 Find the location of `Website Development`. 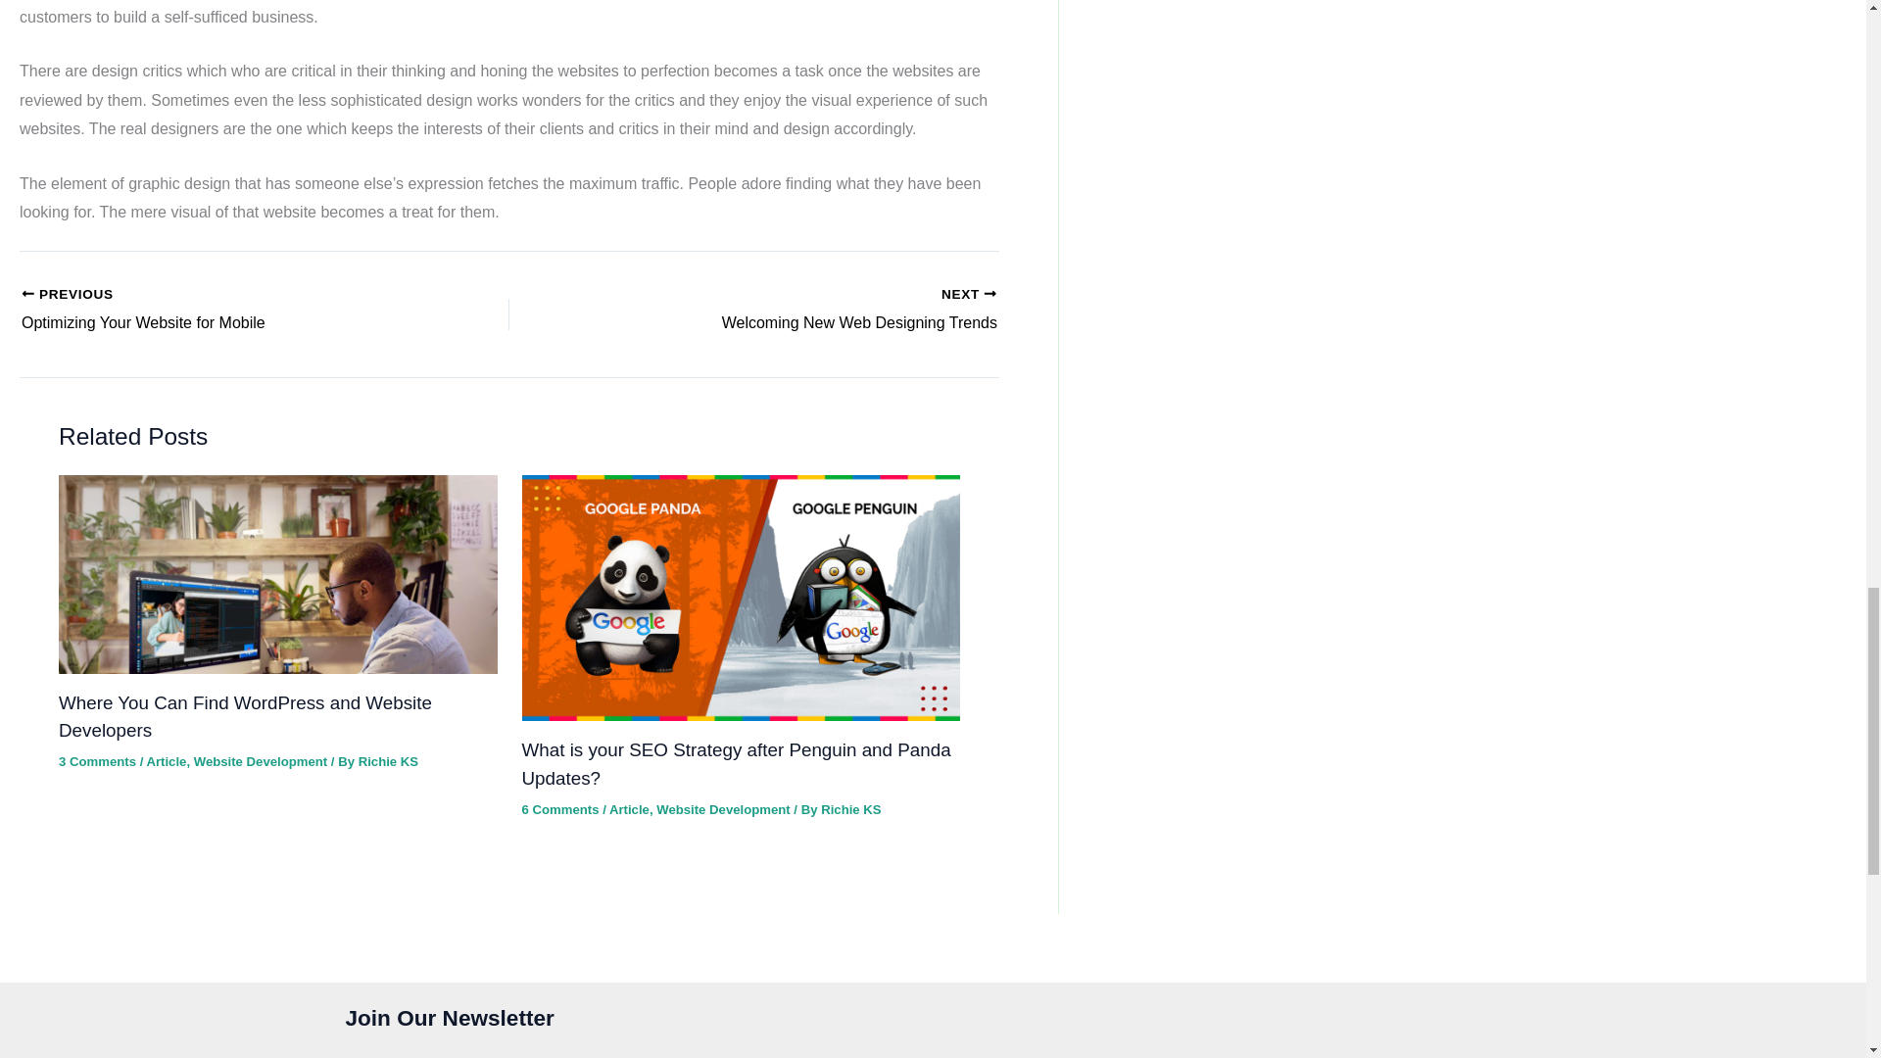

Website Development is located at coordinates (217, 310).